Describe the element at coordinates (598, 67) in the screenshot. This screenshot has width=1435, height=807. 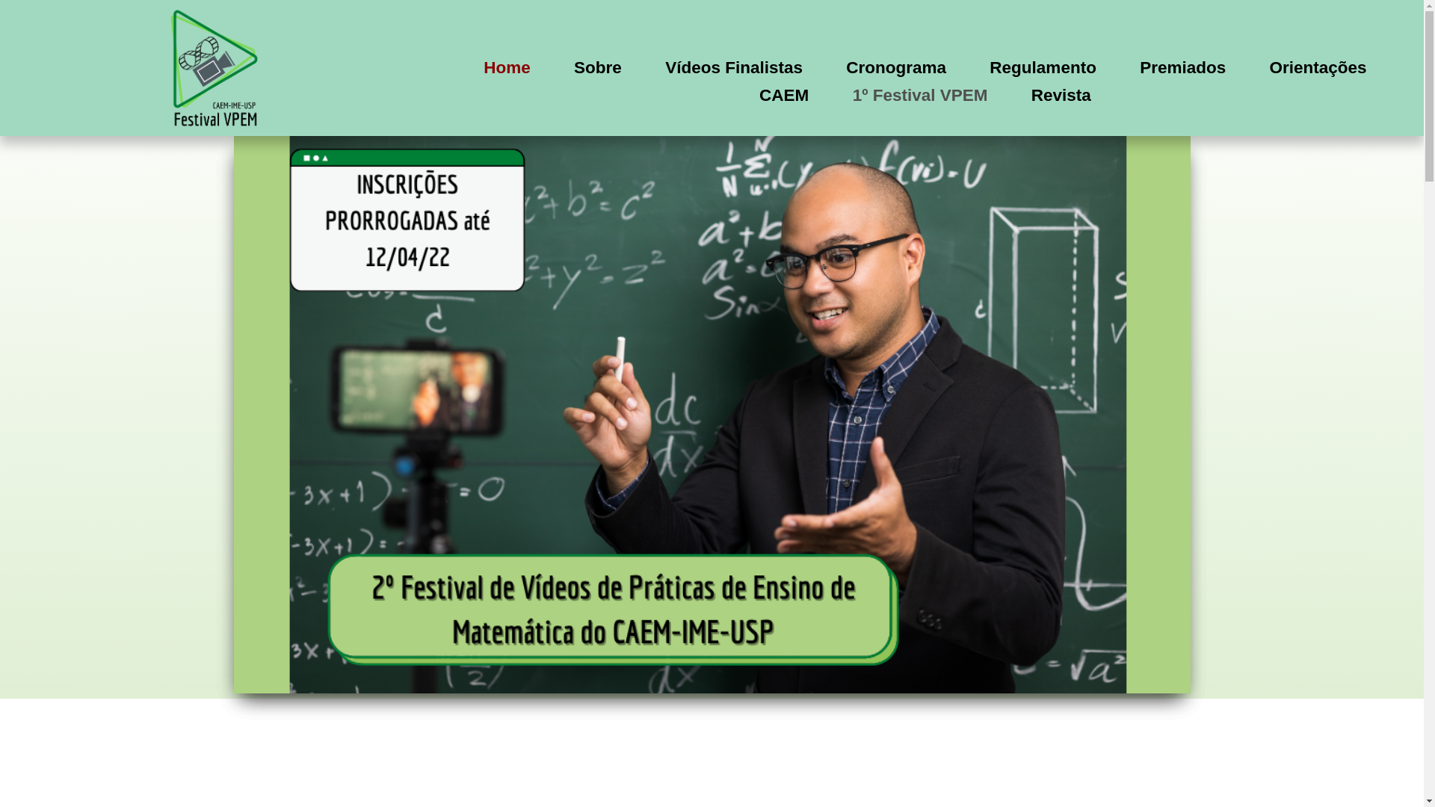
I see `Sobre` at that location.